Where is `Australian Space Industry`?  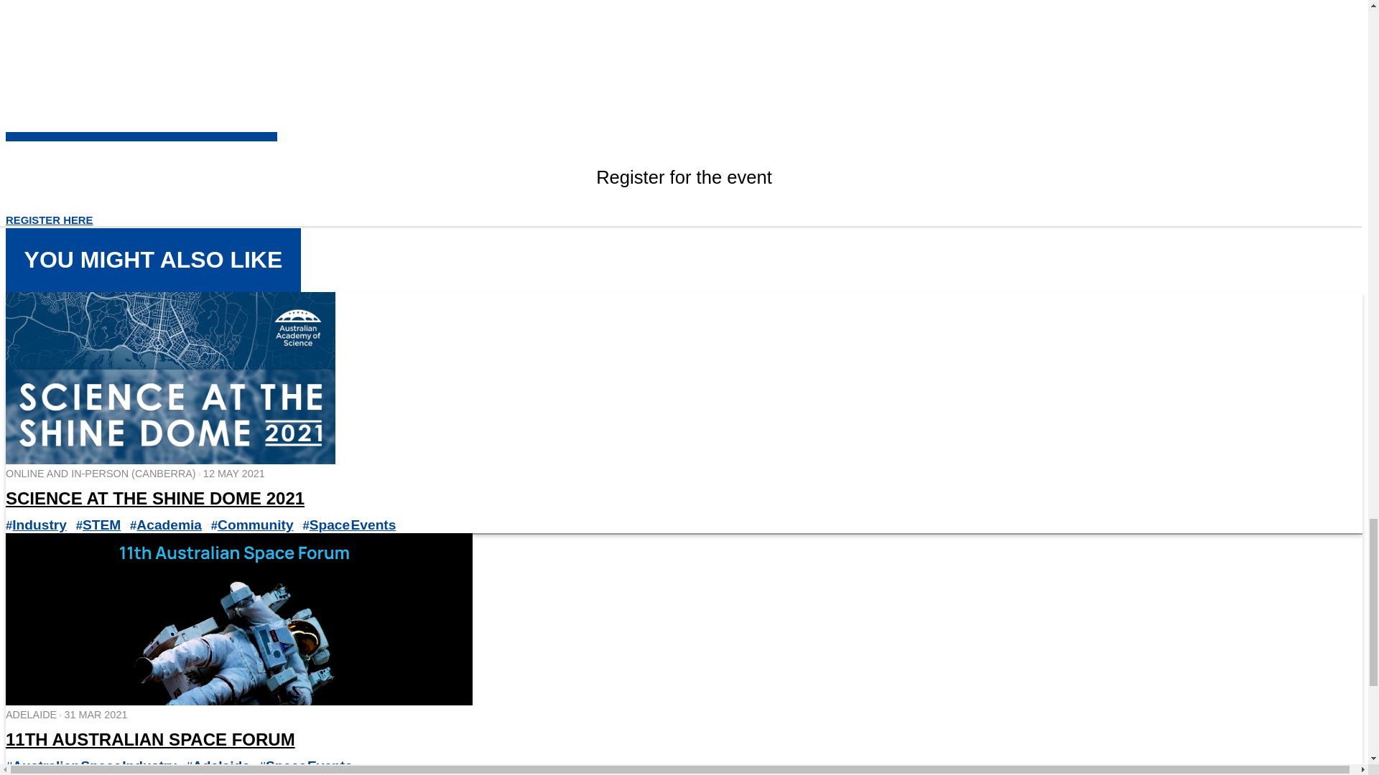
Australian Space Industry is located at coordinates (94, 766).